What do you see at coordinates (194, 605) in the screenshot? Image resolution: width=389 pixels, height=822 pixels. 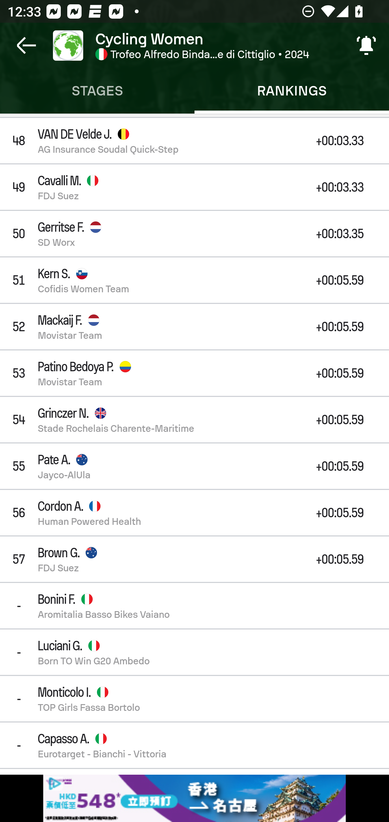 I see `- Bonini F. Aromitalia Basso Bikes Vaiano` at bounding box center [194, 605].